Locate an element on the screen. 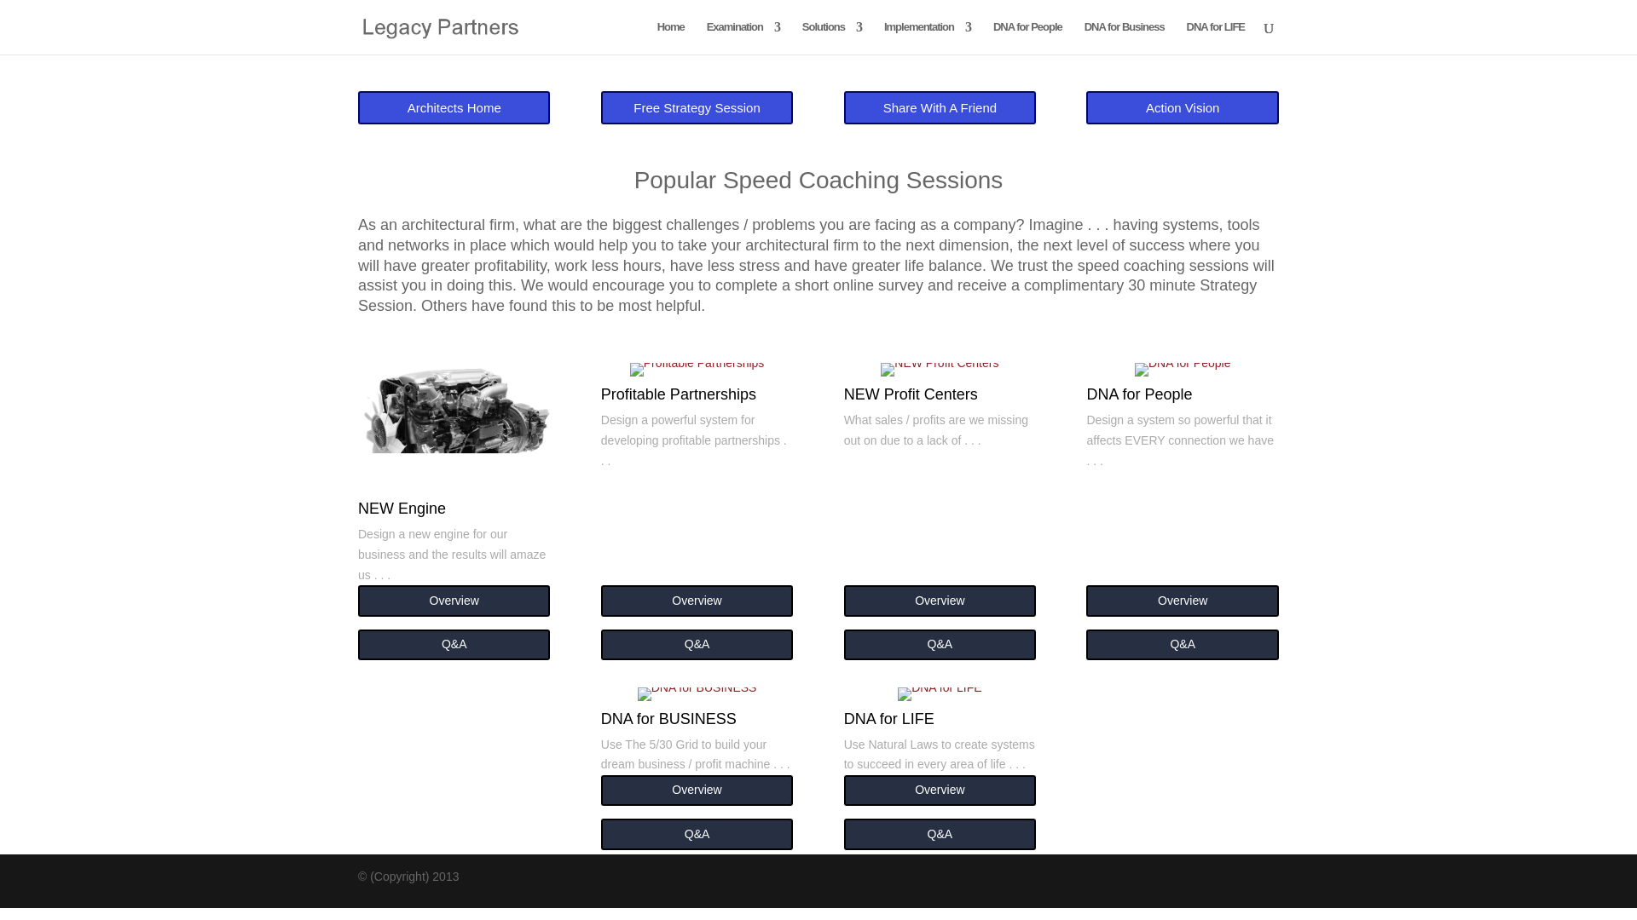  Overview is located at coordinates (696, 791).